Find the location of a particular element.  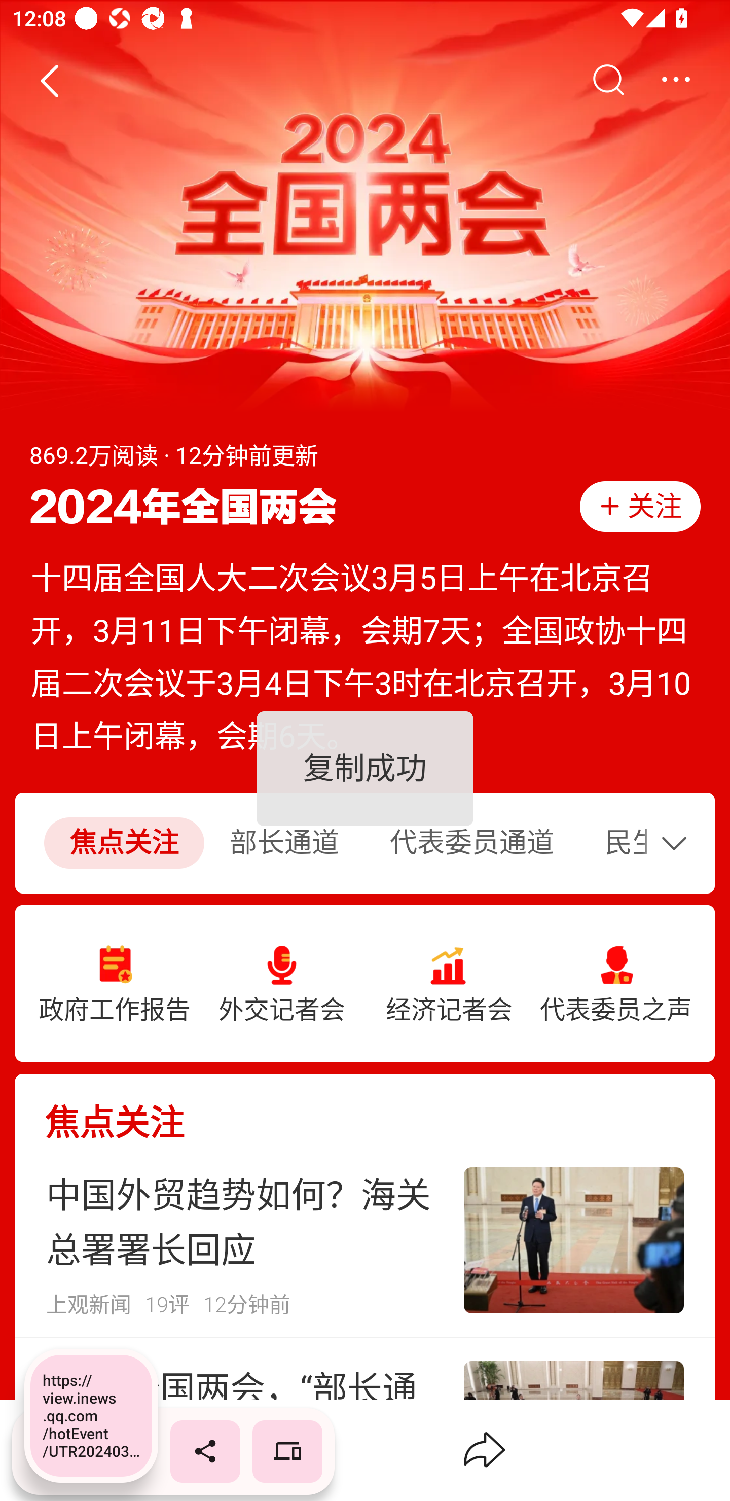

代表委员之声 is located at coordinates (615, 984).